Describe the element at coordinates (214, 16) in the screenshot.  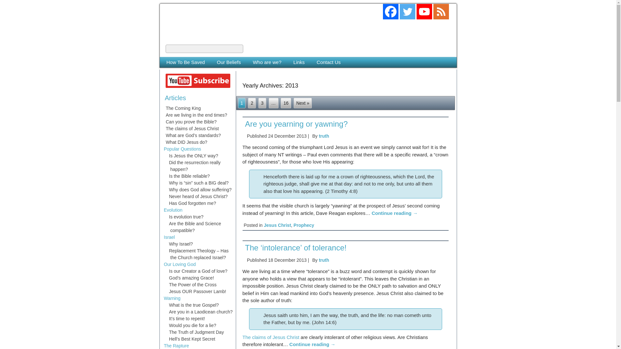
I see `The Coming King` at that location.